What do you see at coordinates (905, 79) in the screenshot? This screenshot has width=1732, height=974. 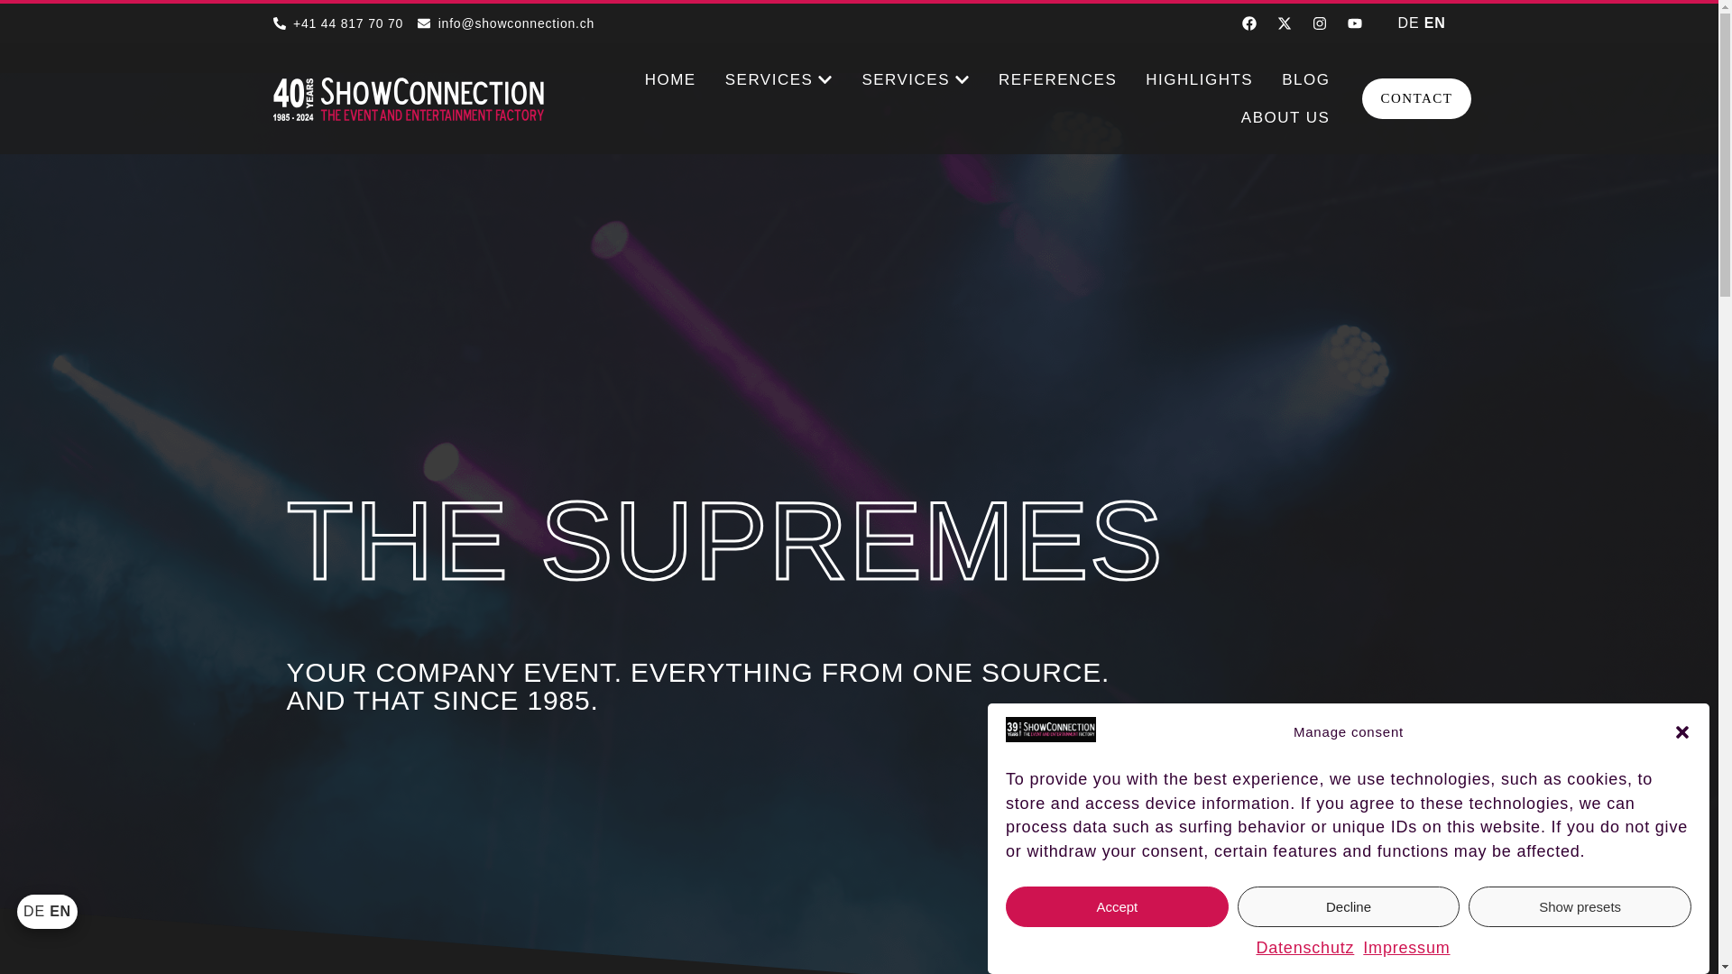 I see `SERVICES` at bounding box center [905, 79].